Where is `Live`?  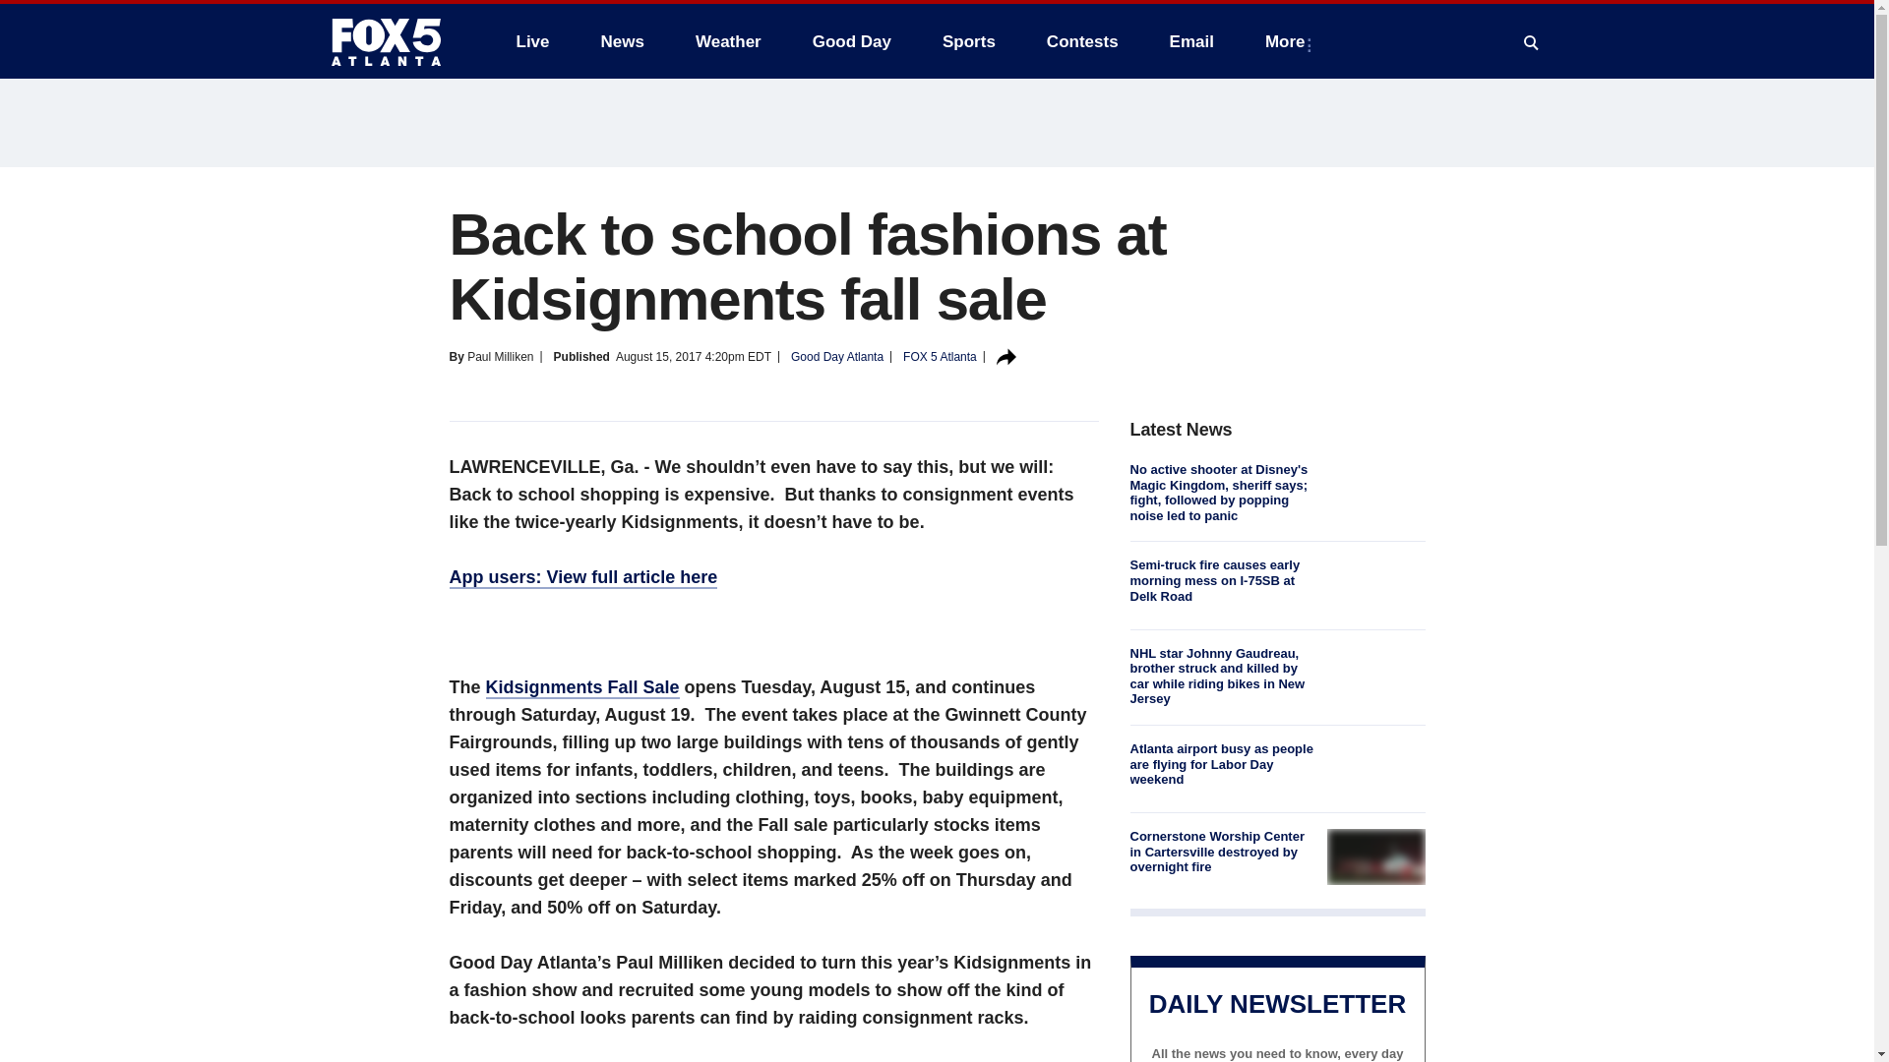 Live is located at coordinates (532, 41).